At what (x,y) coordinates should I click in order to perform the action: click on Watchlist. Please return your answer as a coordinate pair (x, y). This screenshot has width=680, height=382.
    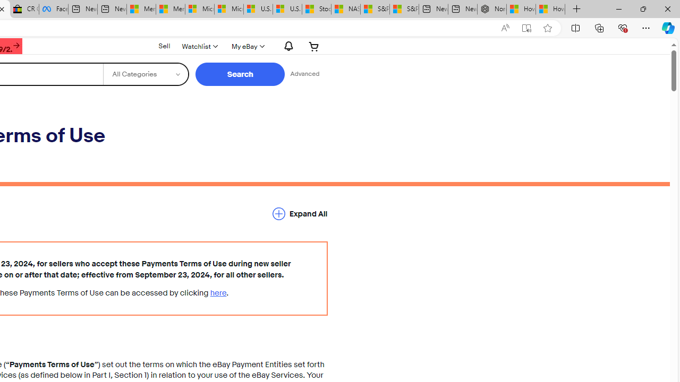
    Looking at the image, I should click on (199, 46).